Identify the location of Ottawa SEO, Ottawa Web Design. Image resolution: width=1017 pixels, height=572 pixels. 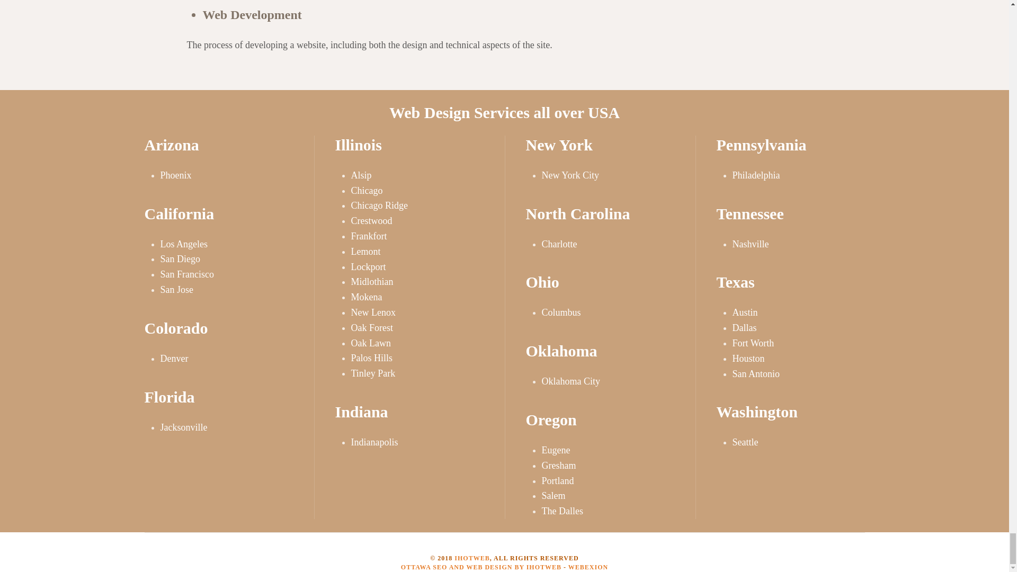
(471, 558).